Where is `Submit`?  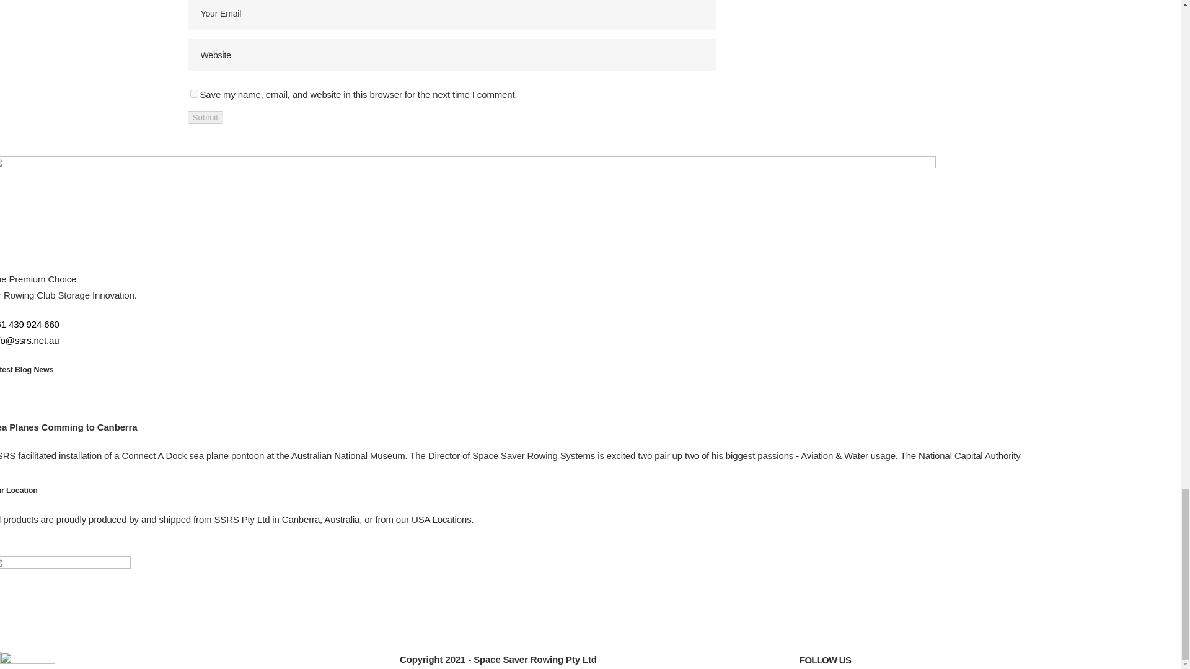 Submit is located at coordinates (205, 117).